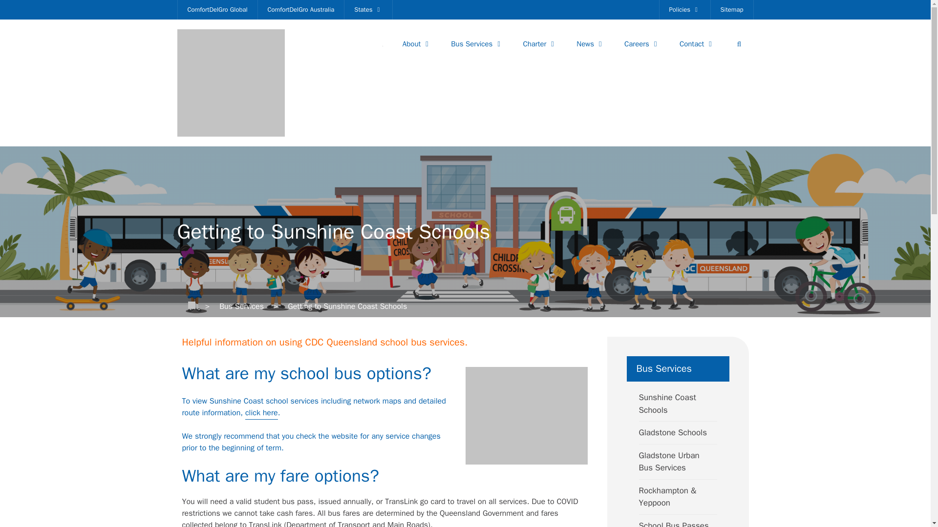 Image resolution: width=938 pixels, height=527 pixels. Describe the element at coordinates (684, 10) in the screenshot. I see `Policies` at that location.